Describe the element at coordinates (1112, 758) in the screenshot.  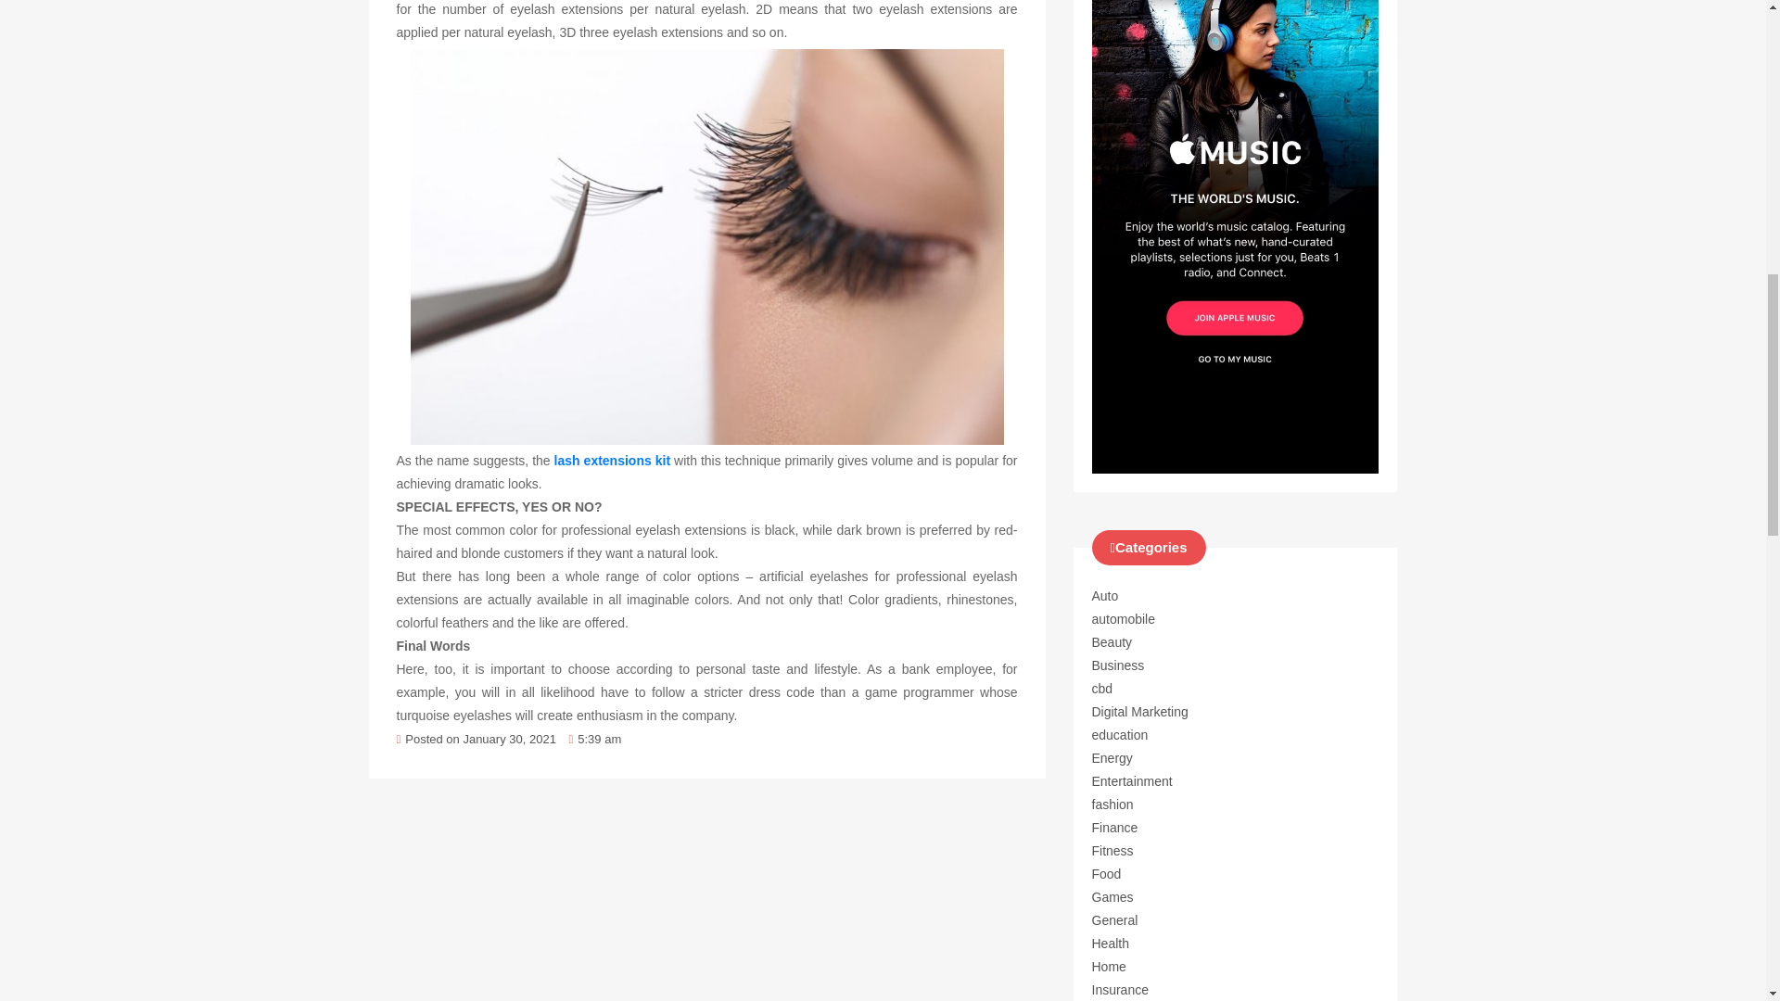
I see `Energy` at that location.